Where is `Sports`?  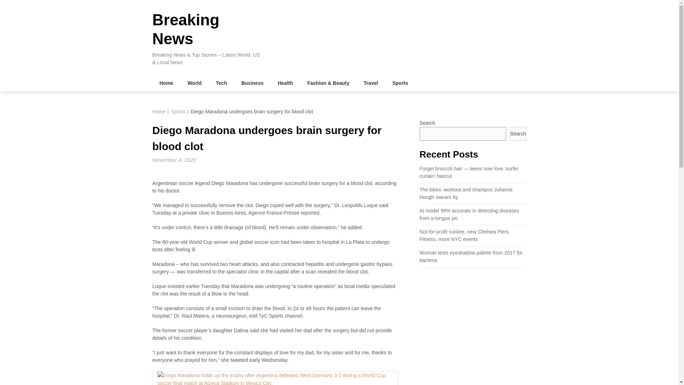
Sports is located at coordinates (400, 83).